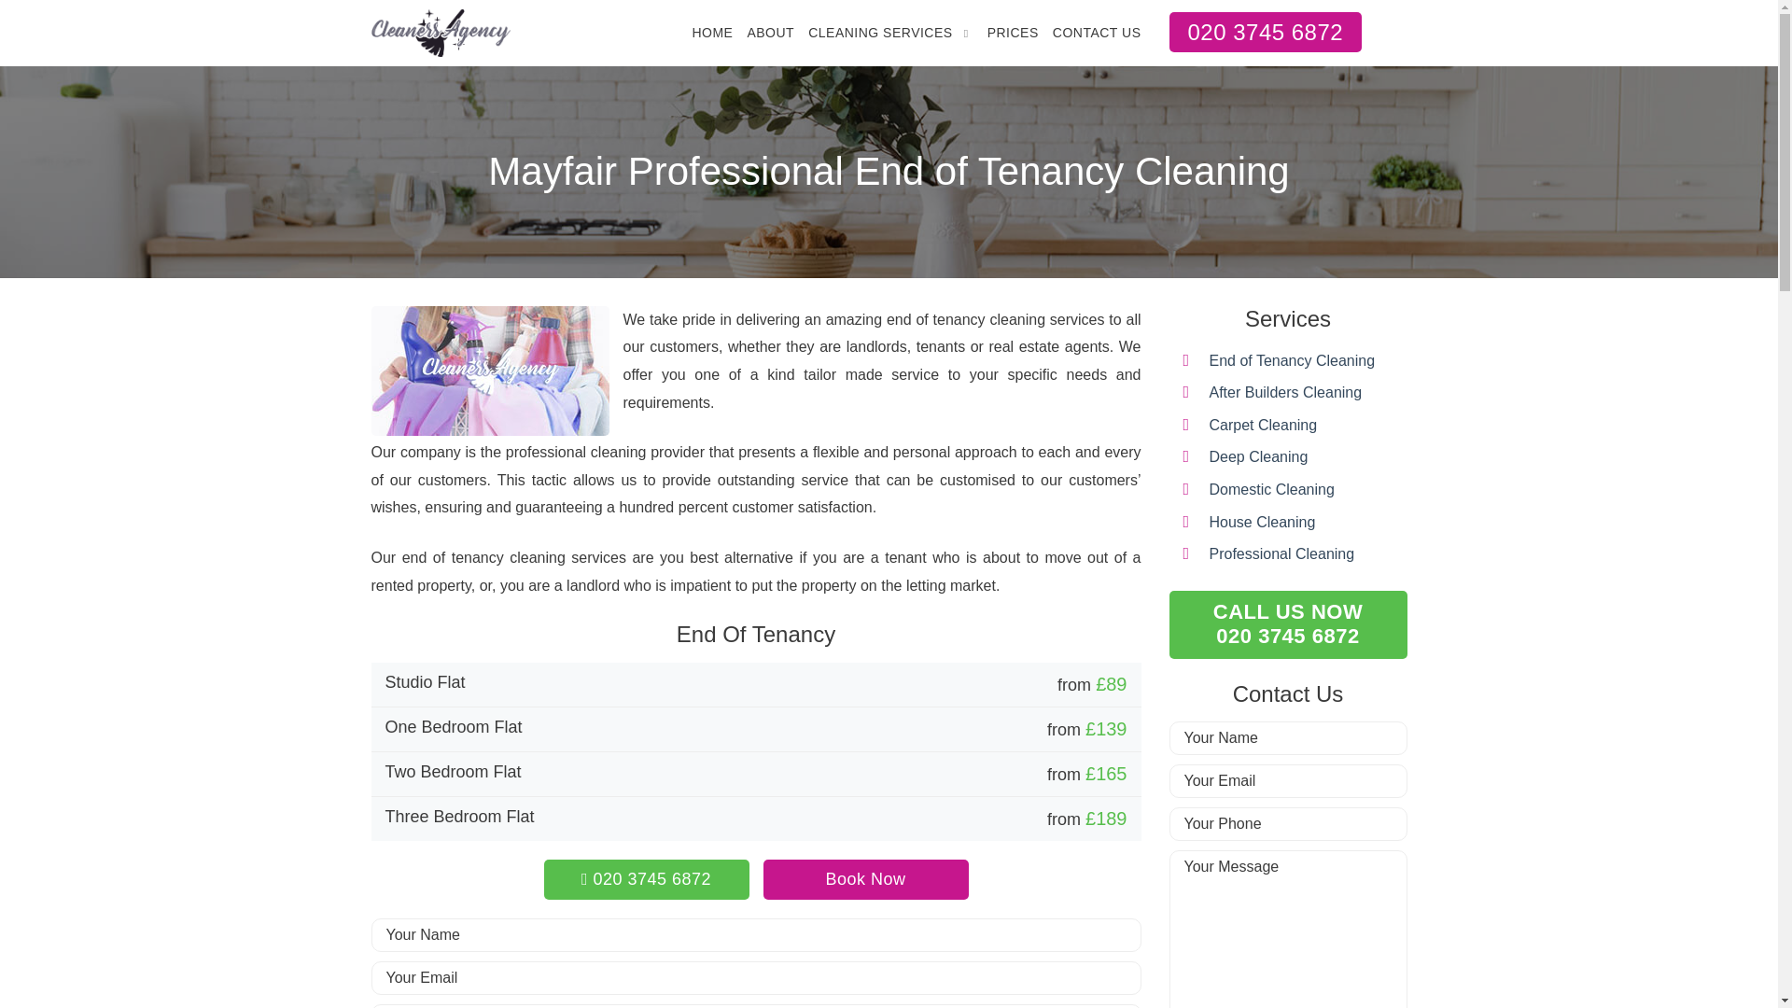 The image size is (1792, 1008). What do you see at coordinates (712, 33) in the screenshot?
I see `Book Now` at bounding box center [712, 33].